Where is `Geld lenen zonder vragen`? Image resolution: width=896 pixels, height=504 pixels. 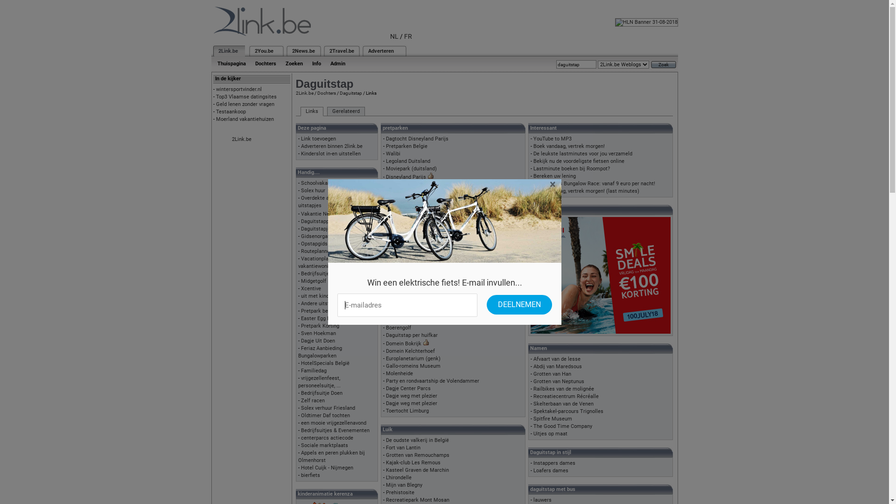 Geld lenen zonder vragen is located at coordinates (245, 105).